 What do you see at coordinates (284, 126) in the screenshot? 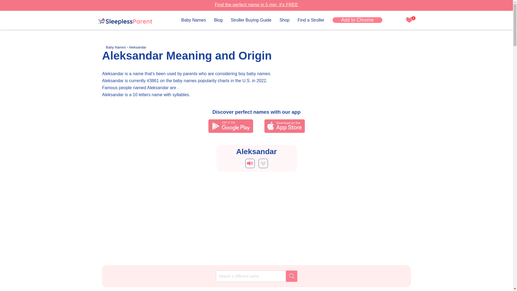
I see `SleeplessParent ios app` at bounding box center [284, 126].